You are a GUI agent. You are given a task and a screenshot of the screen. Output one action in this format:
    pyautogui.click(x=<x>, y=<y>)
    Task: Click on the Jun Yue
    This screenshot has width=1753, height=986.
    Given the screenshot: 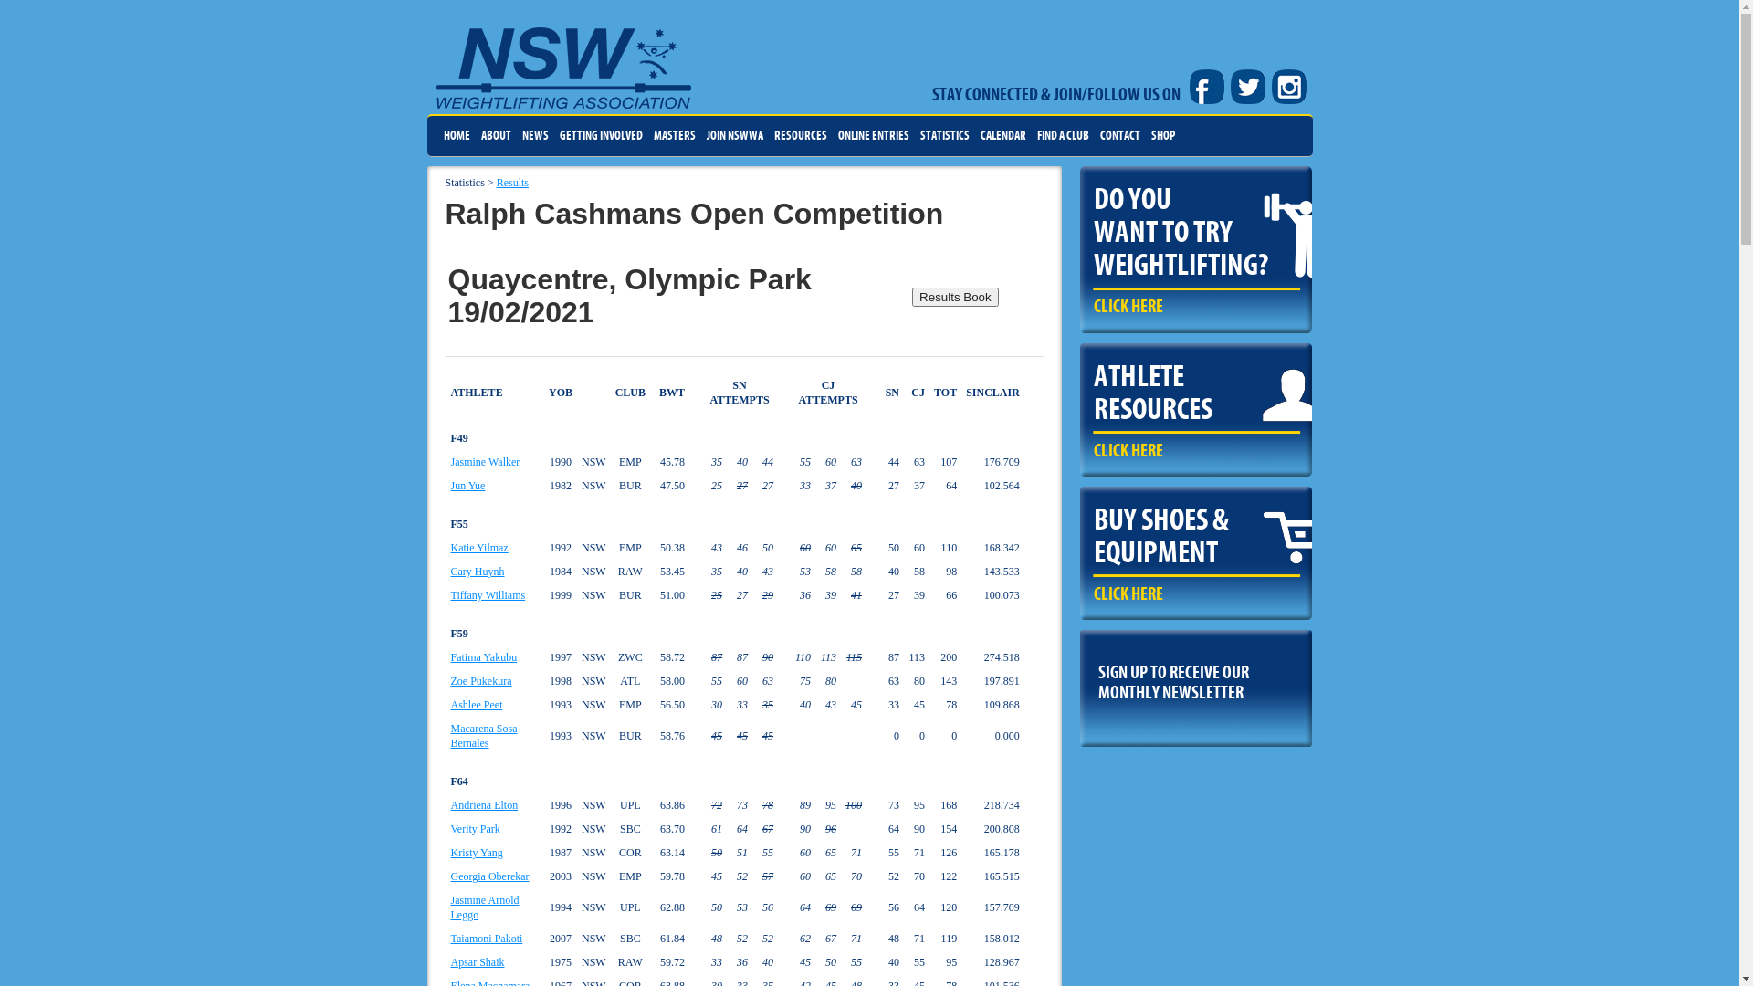 What is the action you would take?
    pyautogui.click(x=467, y=486)
    